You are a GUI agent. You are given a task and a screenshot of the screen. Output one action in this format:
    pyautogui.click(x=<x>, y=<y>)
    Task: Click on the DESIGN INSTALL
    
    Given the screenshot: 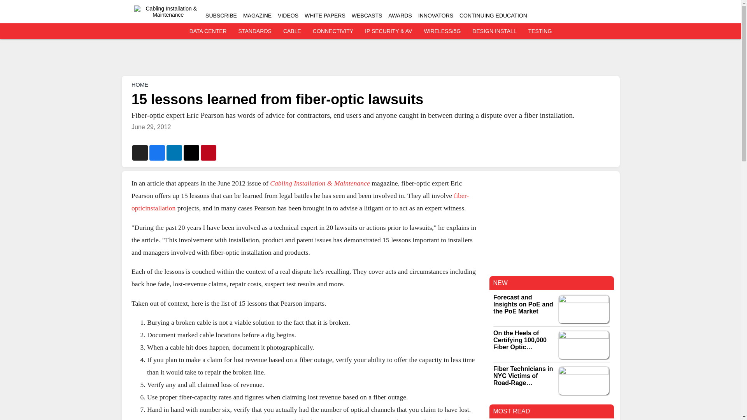 What is the action you would take?
    pyautogui.click(x=494, y=31)
    